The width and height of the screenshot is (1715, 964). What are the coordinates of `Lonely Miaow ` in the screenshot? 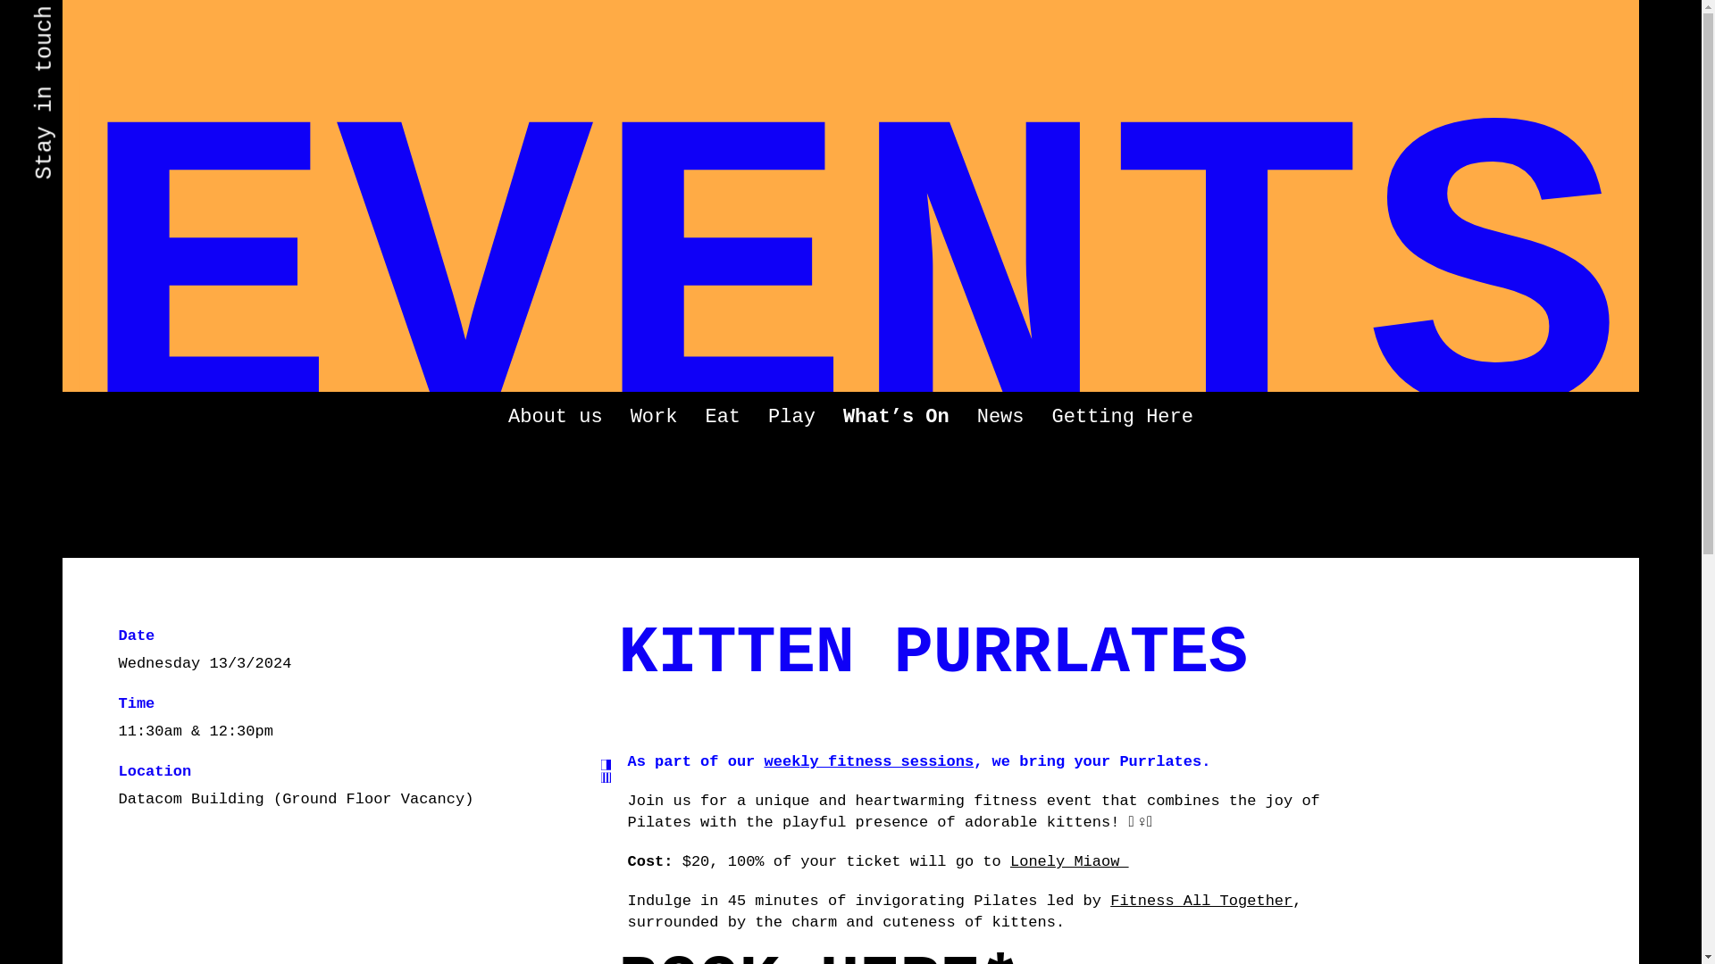 It's located at (1068, 861).